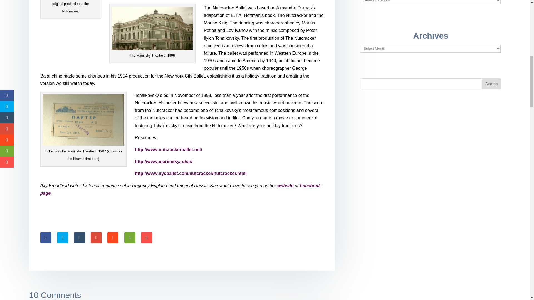 This screenshot has height=300, width=534. What do you see at coordinates (181, 189) in the screenshot?
I see `Facebook page` at bounding box center [181, 189].